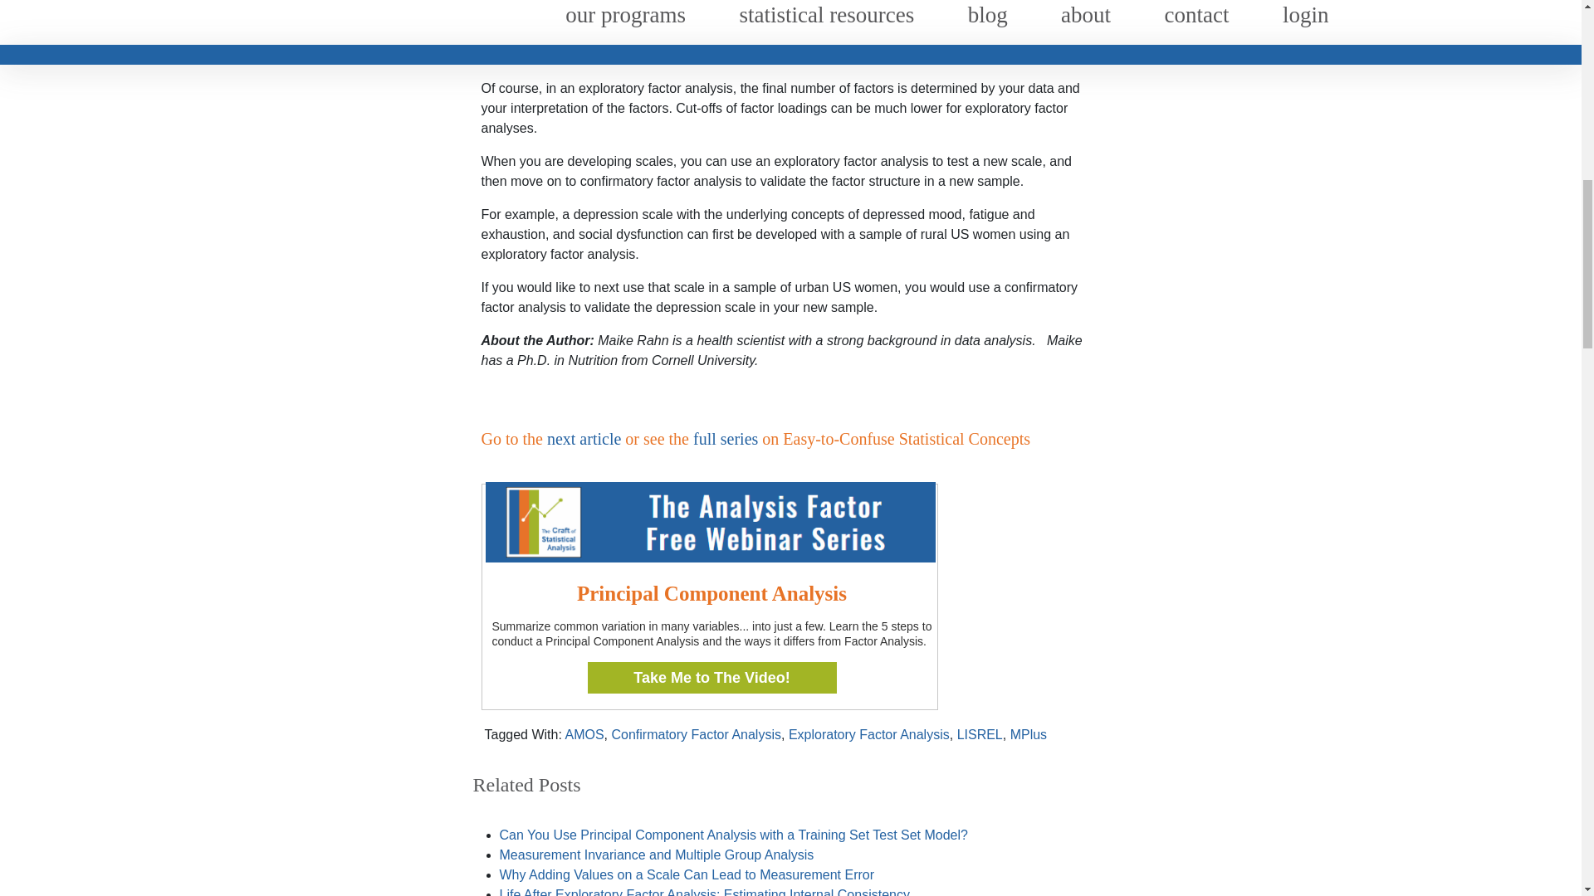  Describe the element at coordinates (584, 439) in the screenshot. I see `next article` at that location.